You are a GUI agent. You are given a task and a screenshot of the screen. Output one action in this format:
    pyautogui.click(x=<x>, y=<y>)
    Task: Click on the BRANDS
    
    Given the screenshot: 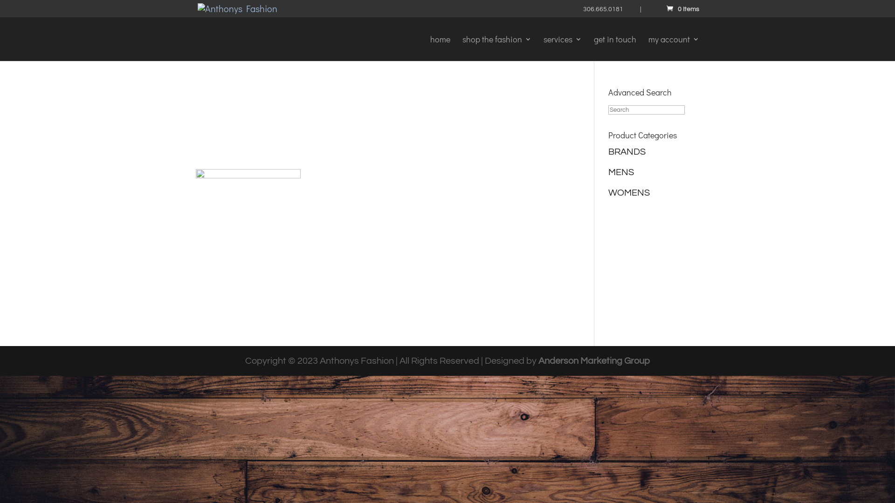 What is the action you would take?
    pyautogui.click(x=627, y=152)
    